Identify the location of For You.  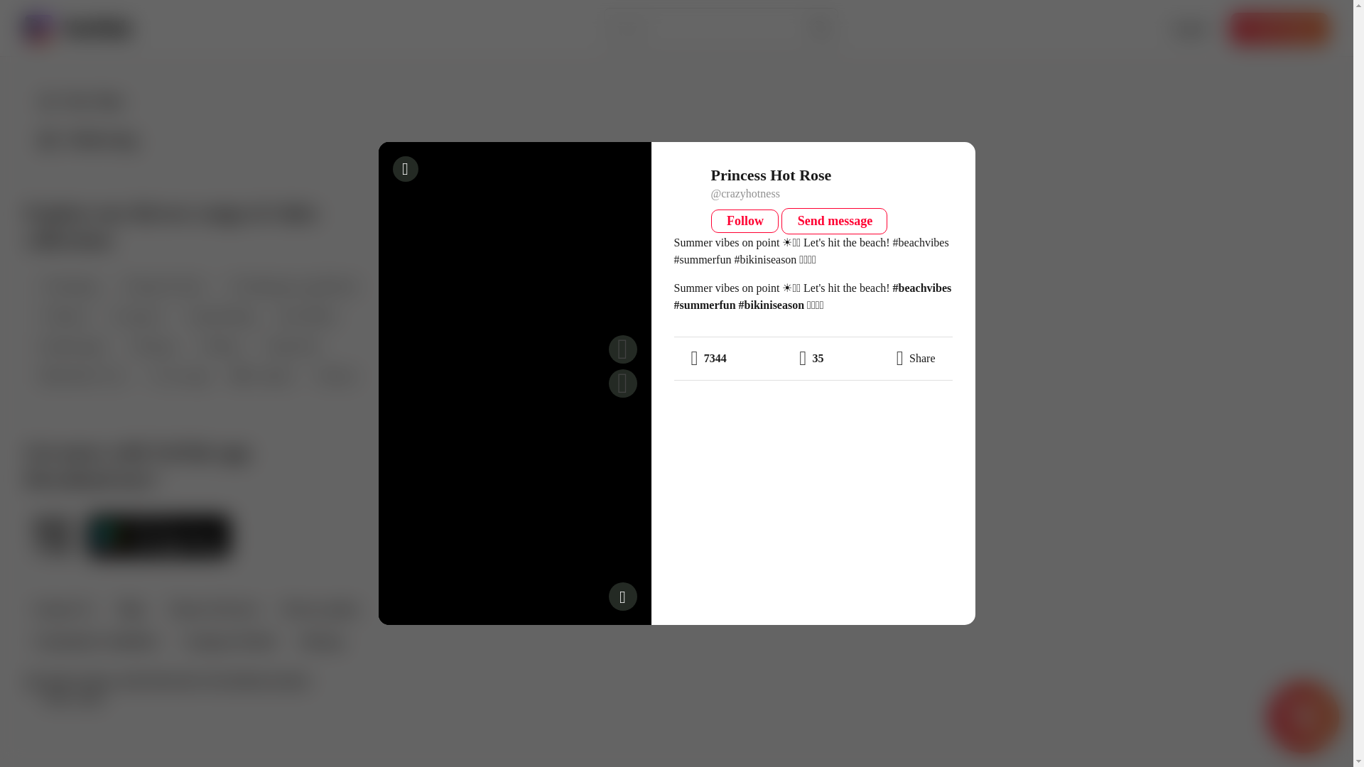
(81, 101).